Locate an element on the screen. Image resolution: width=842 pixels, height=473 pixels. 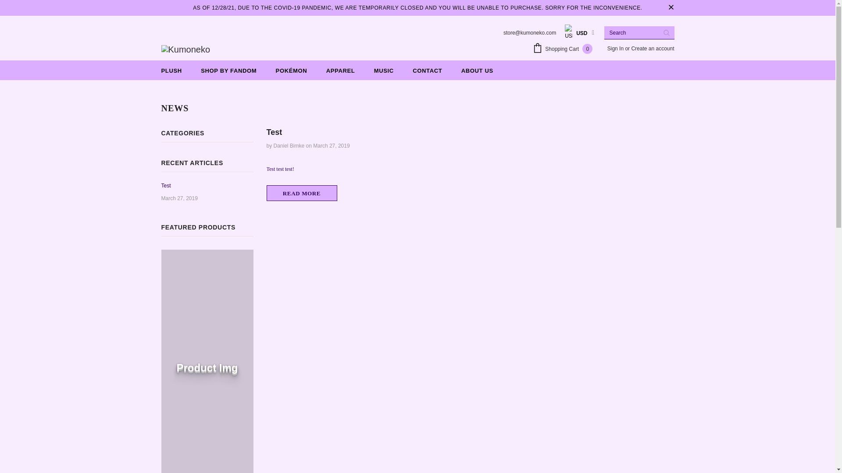
Sign In is located at coordinates (616, 48).